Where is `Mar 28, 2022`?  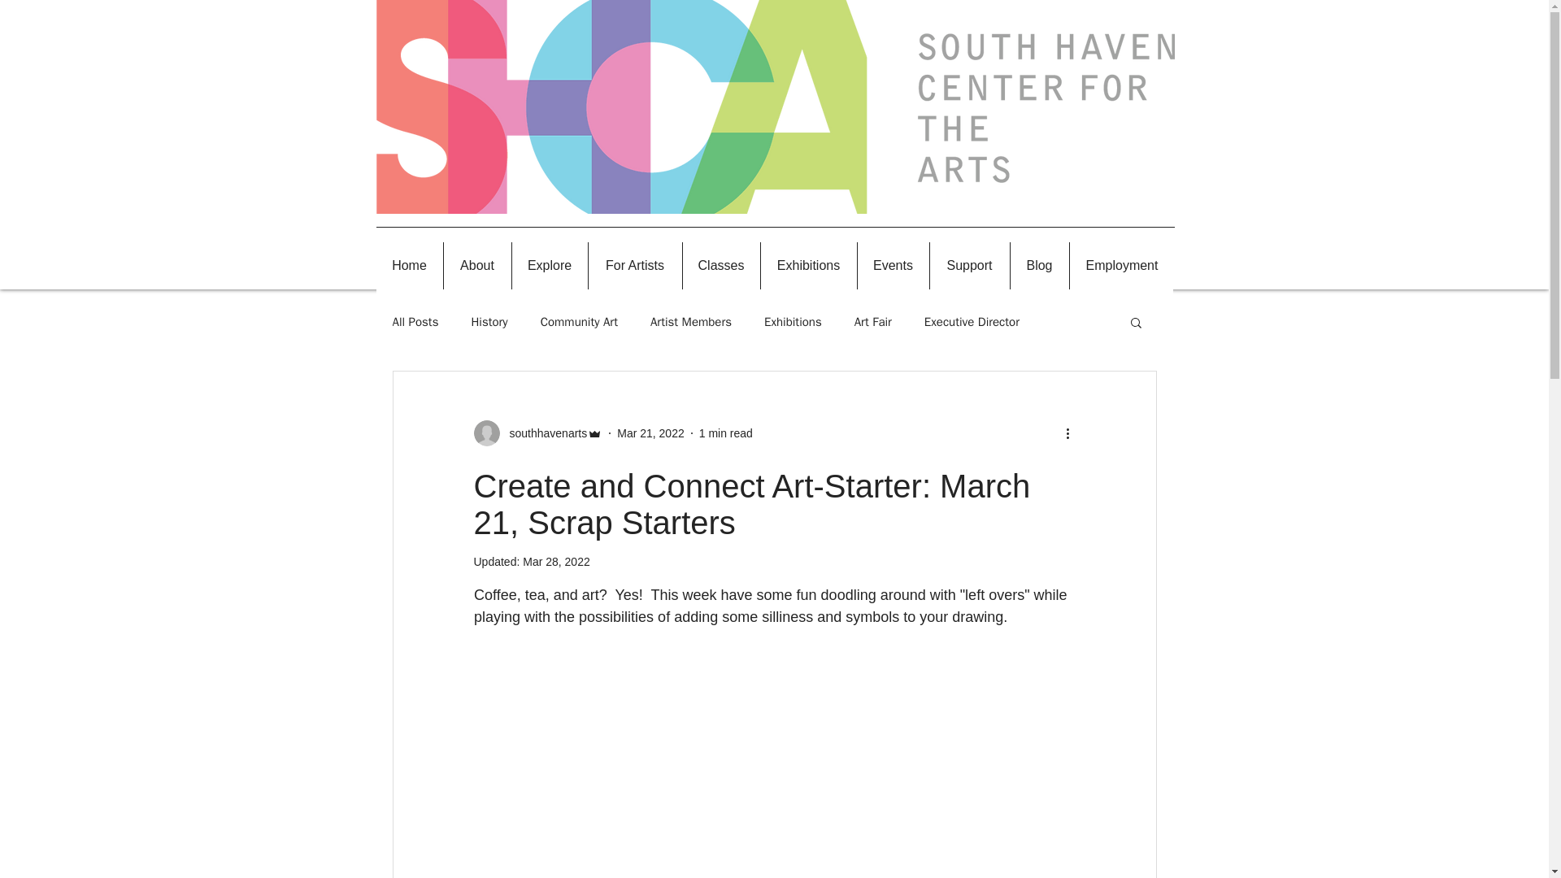 Mar 28, 2022 is located at coordinates (556, 561).